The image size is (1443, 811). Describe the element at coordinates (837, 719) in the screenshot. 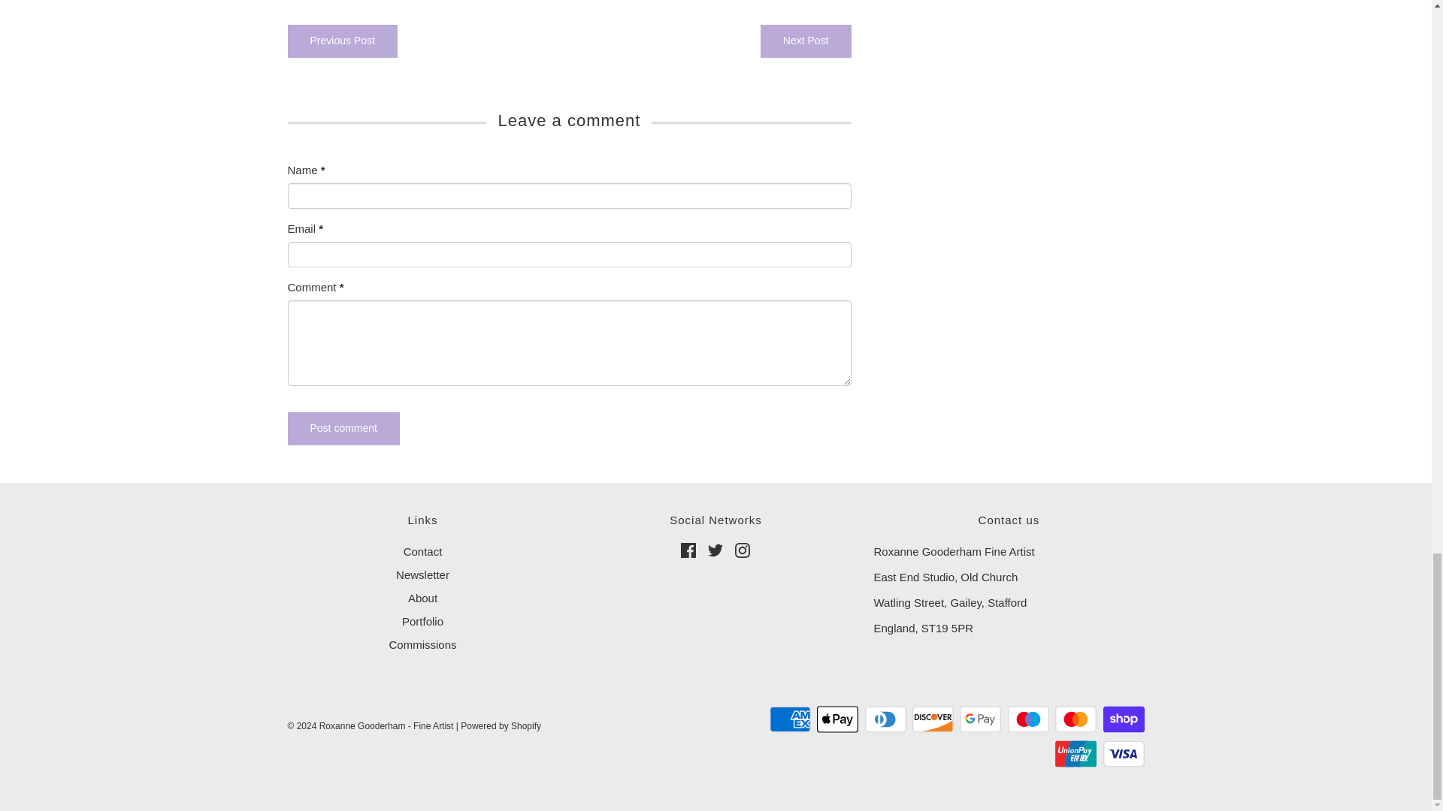

I see `Apple Pay` at that location.